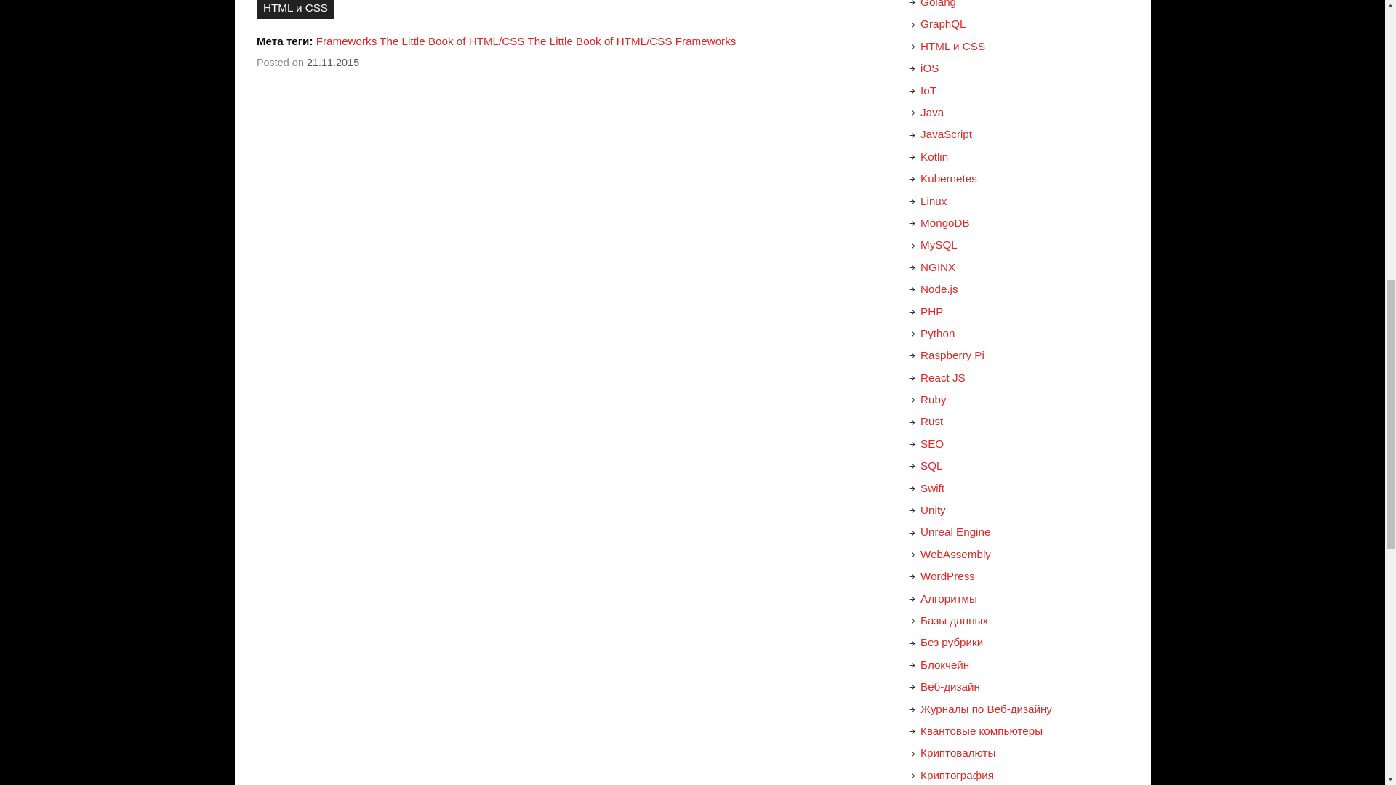 The width and height of the screenshot is (1396, 785). What do you see at coordinates (938, 4) in the screenshot?
I see `Golang` at bounding box center [938, 4].